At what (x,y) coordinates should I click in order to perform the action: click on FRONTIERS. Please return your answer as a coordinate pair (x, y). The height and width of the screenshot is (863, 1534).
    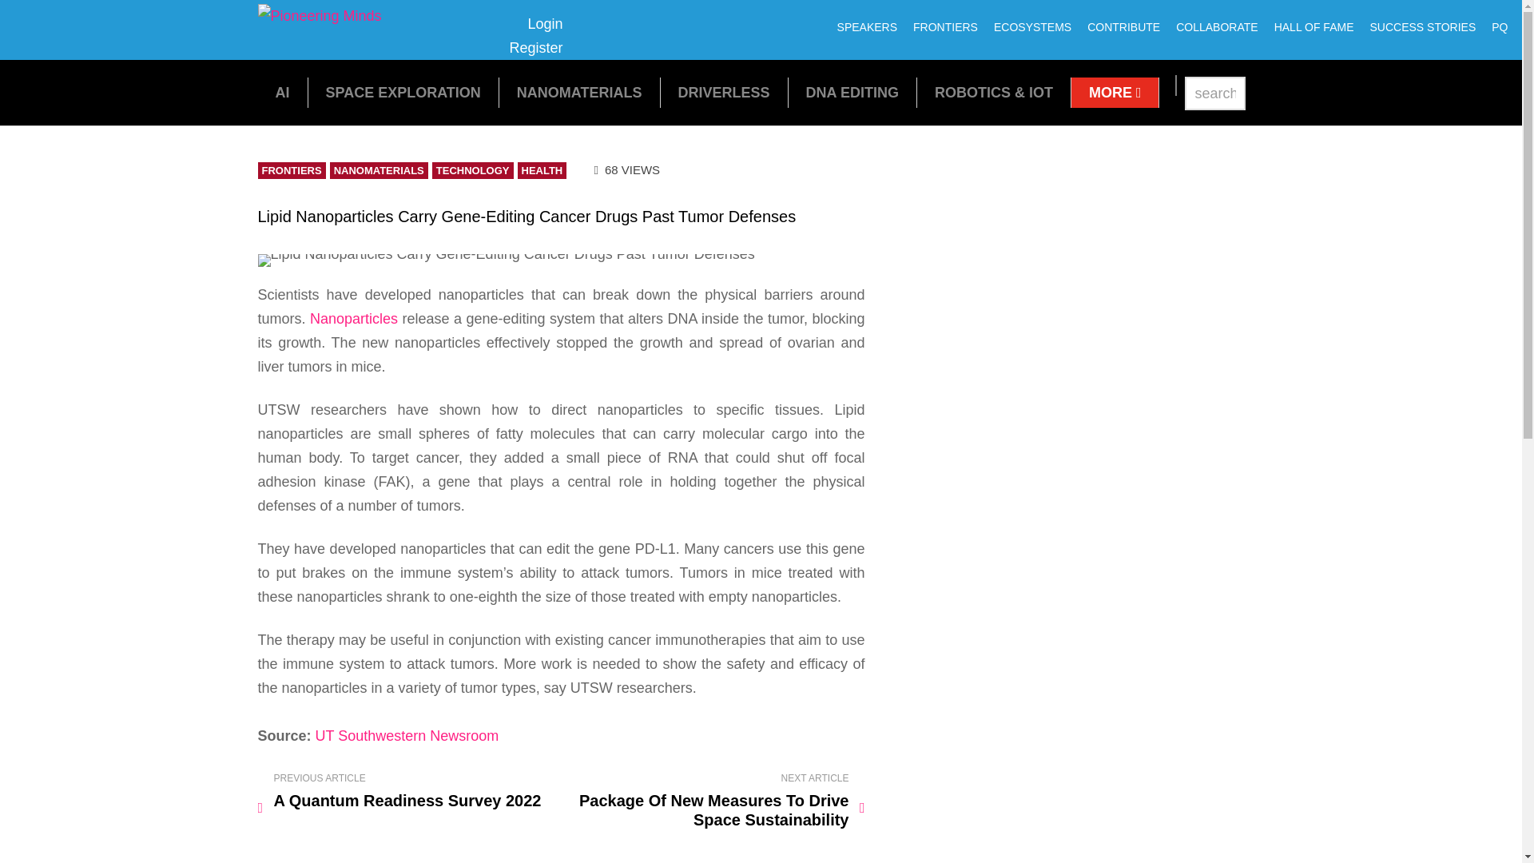
    Looking at the image, I should click on (945, 27).